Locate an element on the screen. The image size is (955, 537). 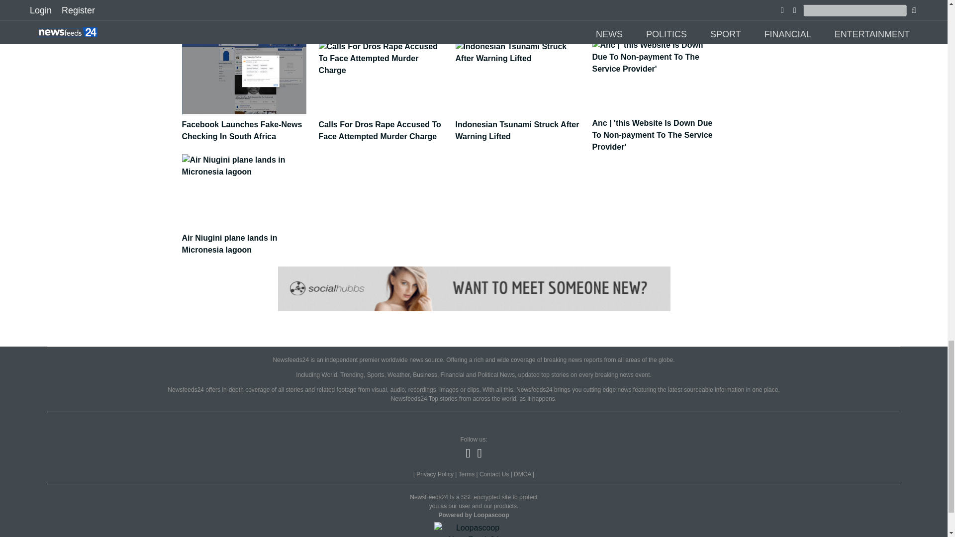
Facebook Launches Fake-News Checking In South Africa is located at coordinates (248, 125).